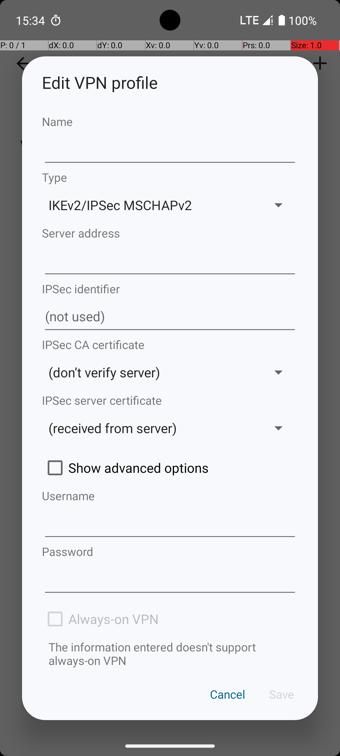  Describe the element at coordinates (150, 372) in the screenshot. I see `(don’t verify server)` at that location.